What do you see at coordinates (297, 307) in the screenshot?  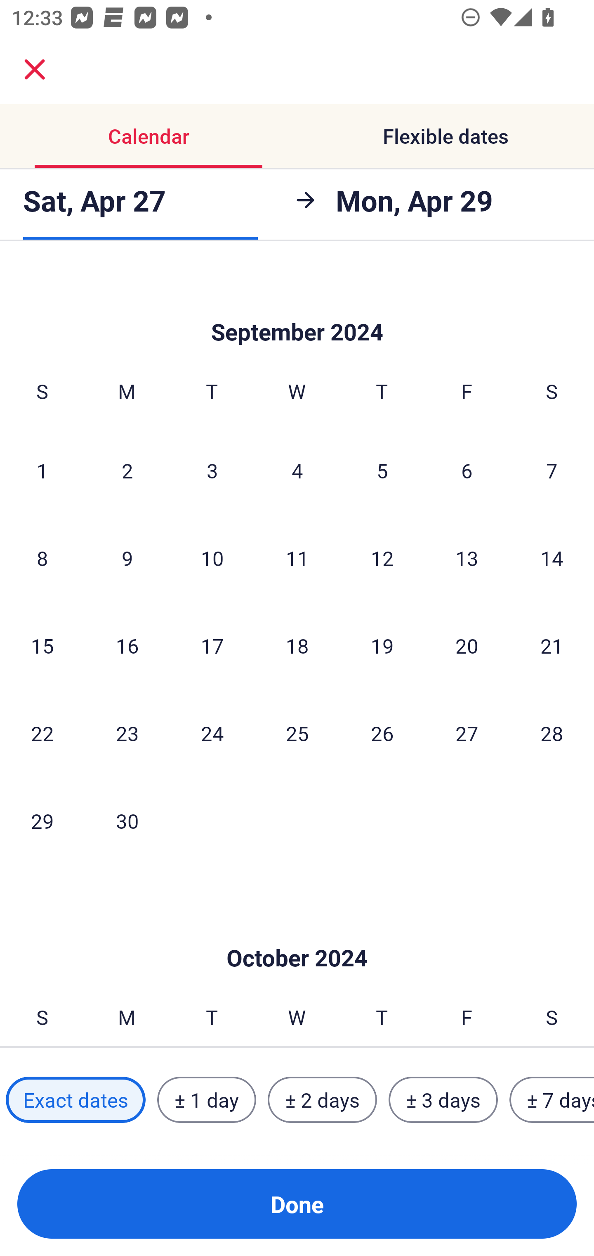 I see `Skip to Done` at bounding box center [297, 307].